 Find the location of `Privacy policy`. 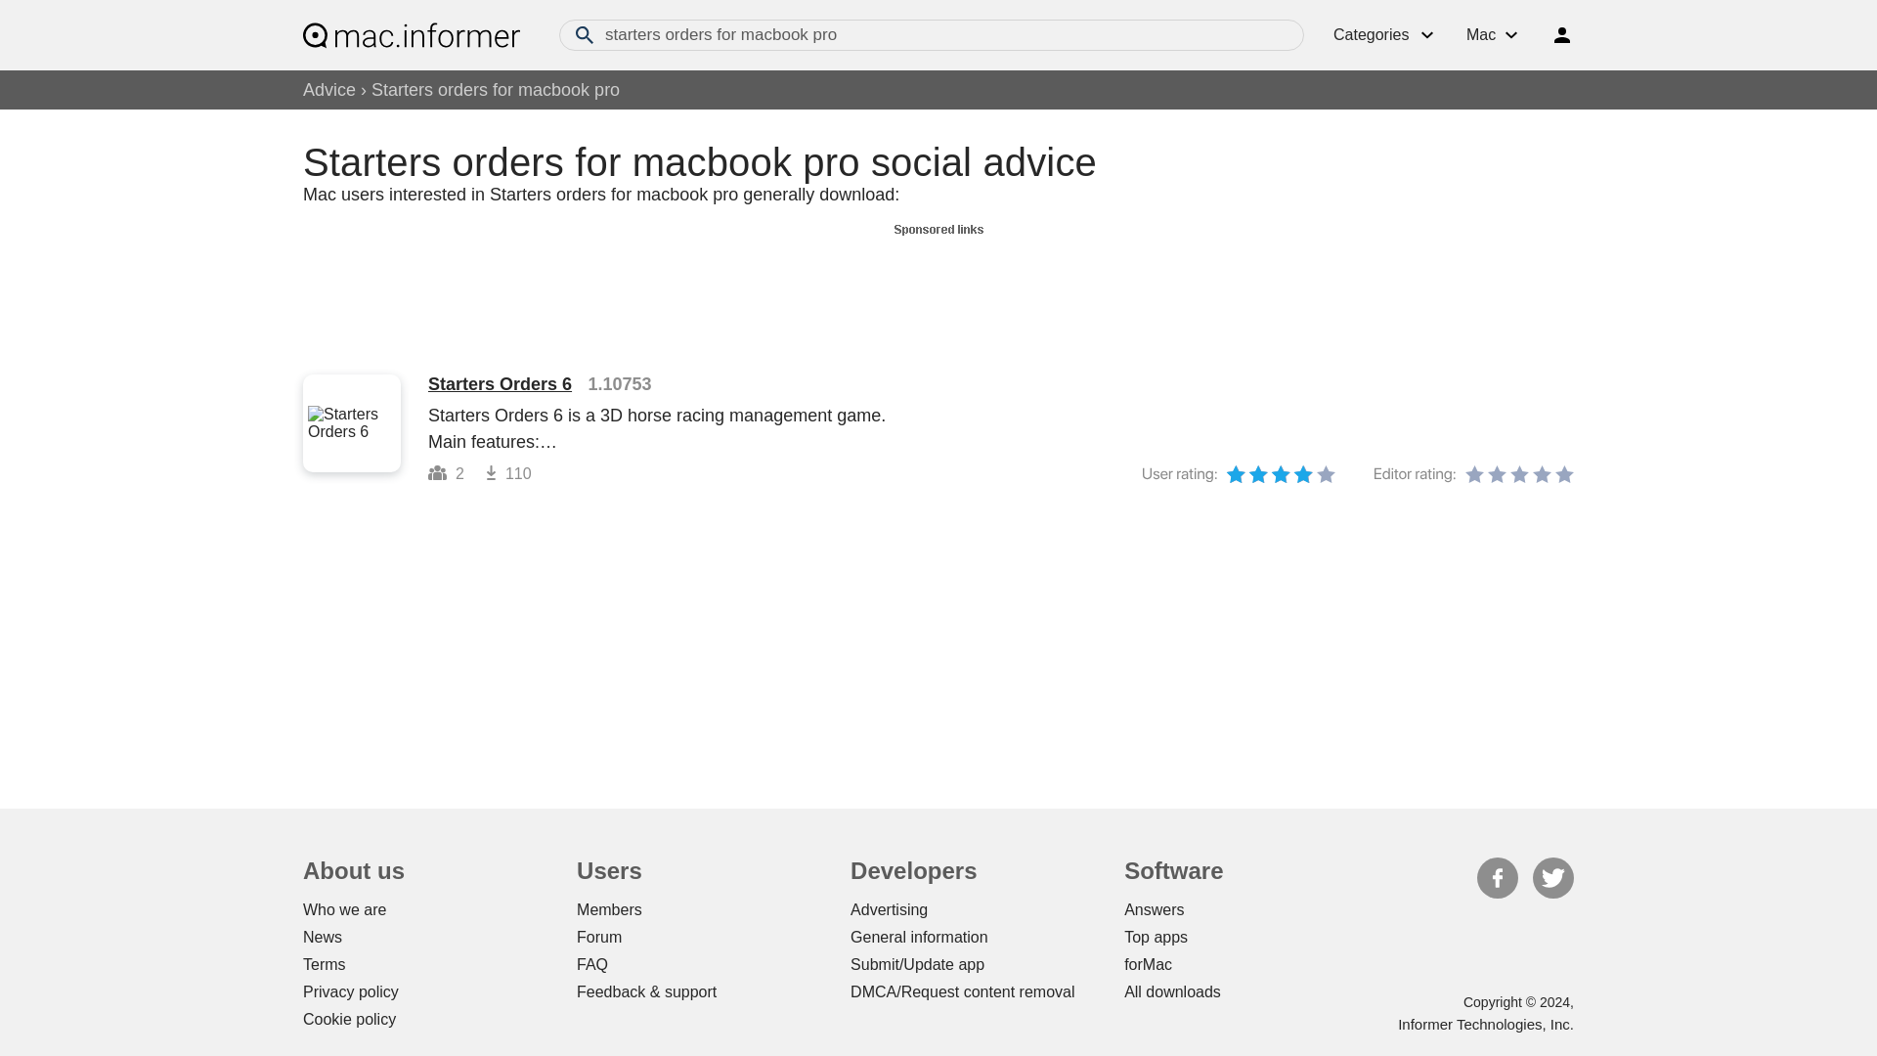

Privacy policy is located at coordinates (350, 991).